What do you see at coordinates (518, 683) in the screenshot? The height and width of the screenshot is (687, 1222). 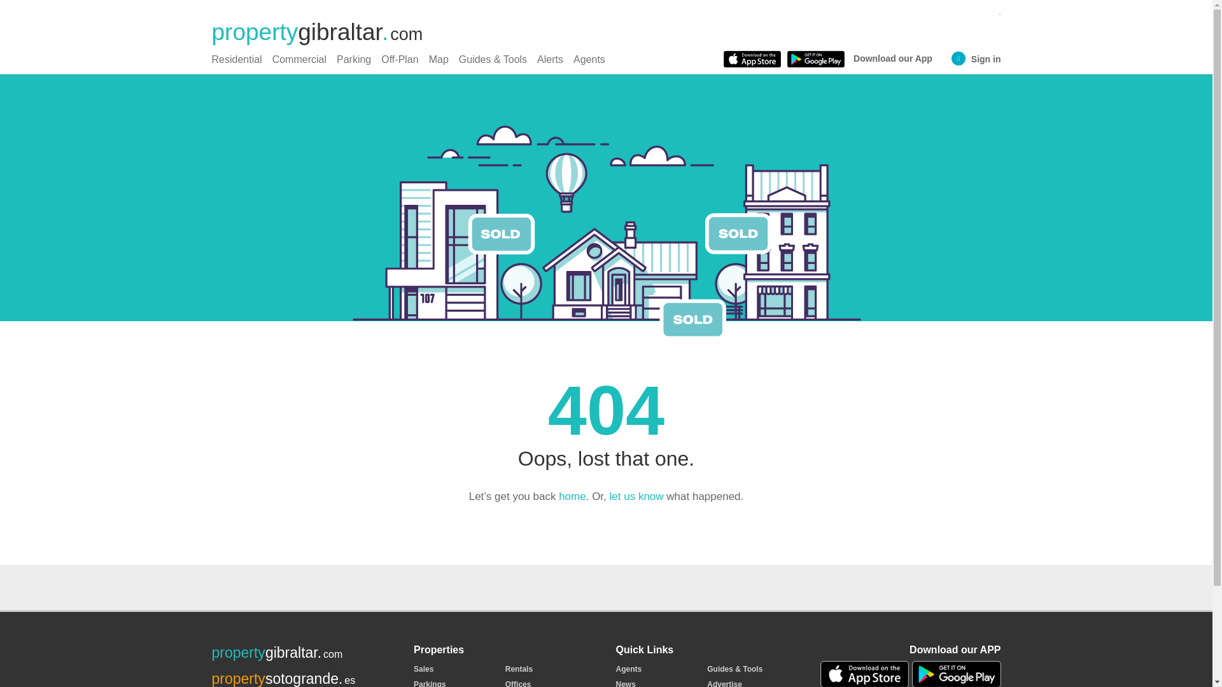 I see `Offices` at bounding box center [518, 683].